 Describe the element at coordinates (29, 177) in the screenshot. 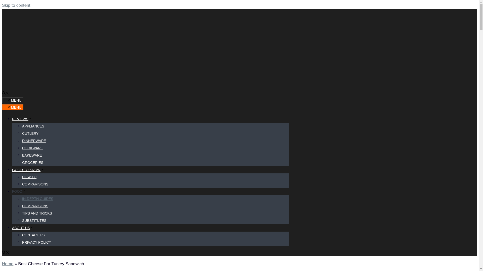

I see `HOW TO` at that location.